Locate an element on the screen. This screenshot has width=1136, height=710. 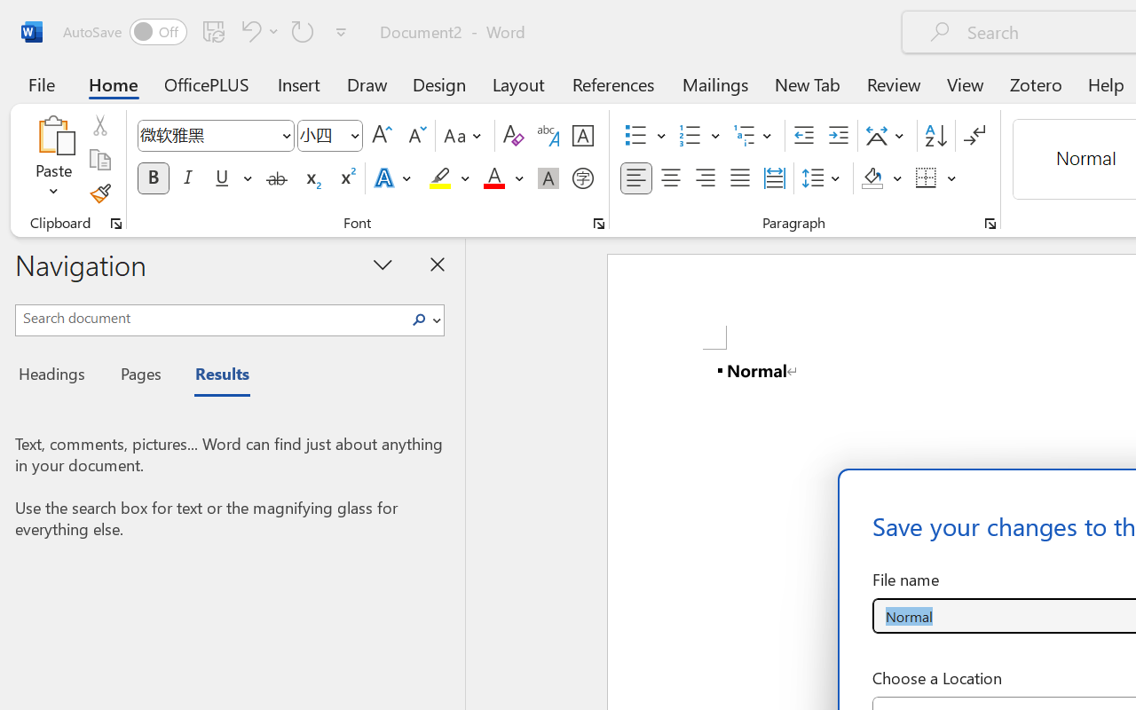
Font Size is located at coordinates (321, 135).